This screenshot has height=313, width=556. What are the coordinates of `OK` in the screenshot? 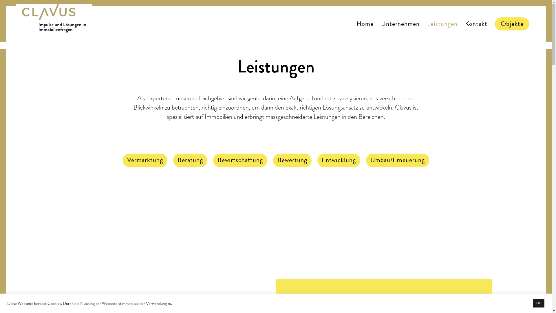 It's located at (539, 303).